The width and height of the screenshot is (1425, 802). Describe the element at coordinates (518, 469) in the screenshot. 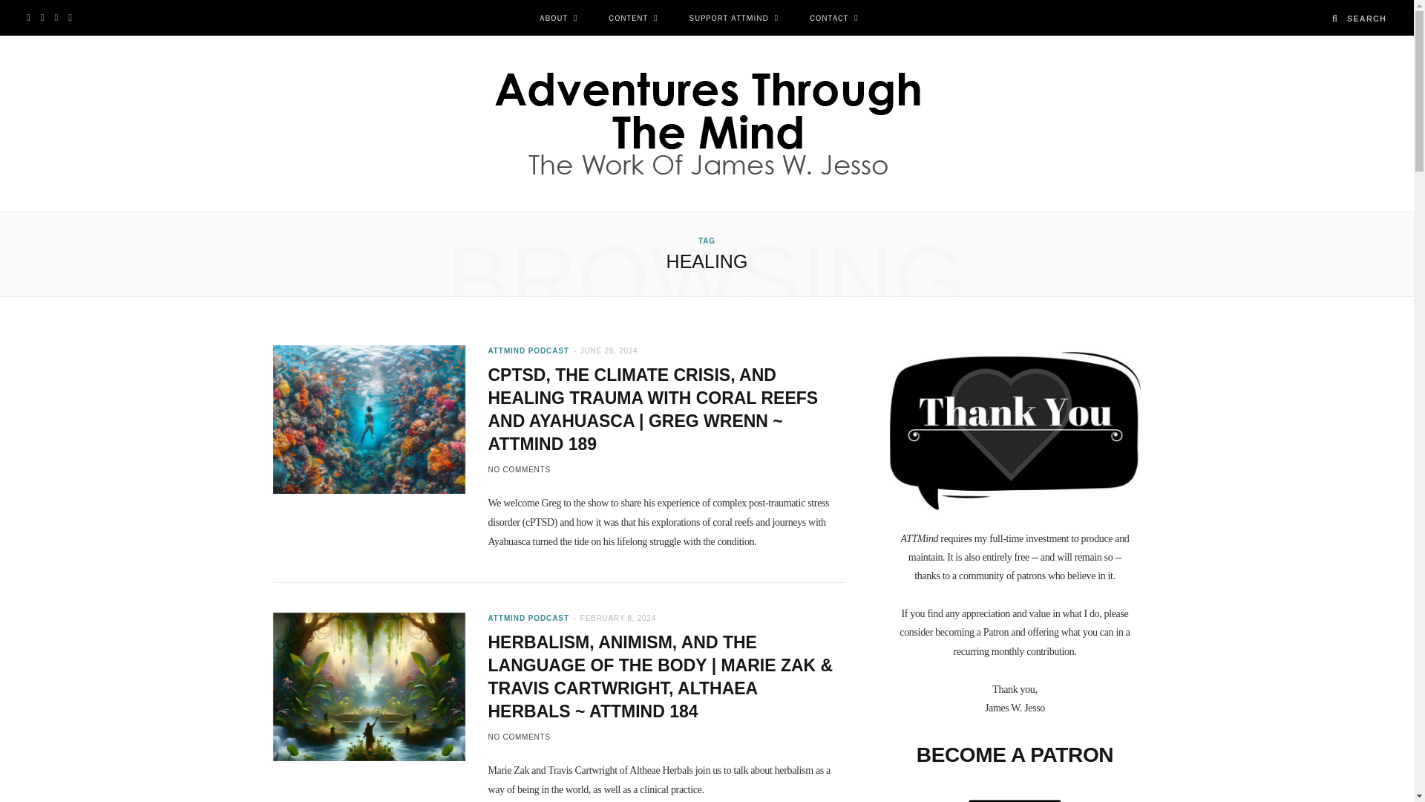

I see `NO COMMENTS` at that location.